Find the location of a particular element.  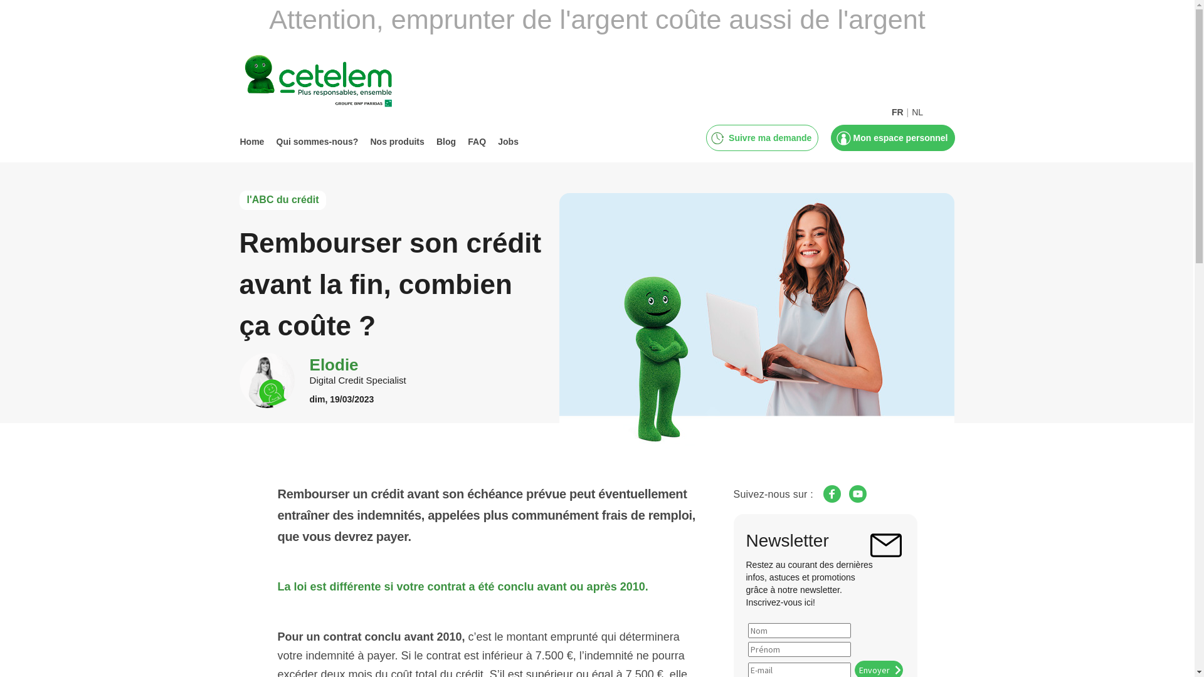

Blog is located at coordinates (446, 142).